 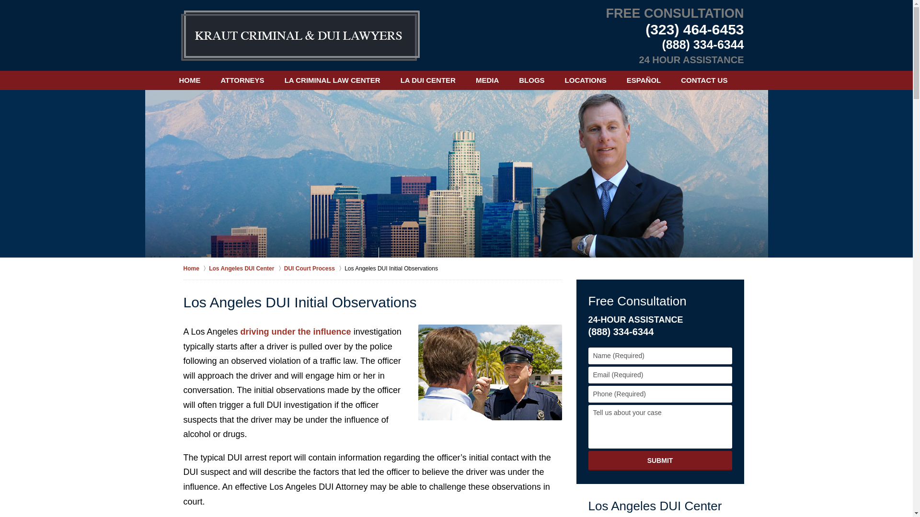 I want to click on LA CRIMINAL LAW CENTER, so click(x=332, y=80).